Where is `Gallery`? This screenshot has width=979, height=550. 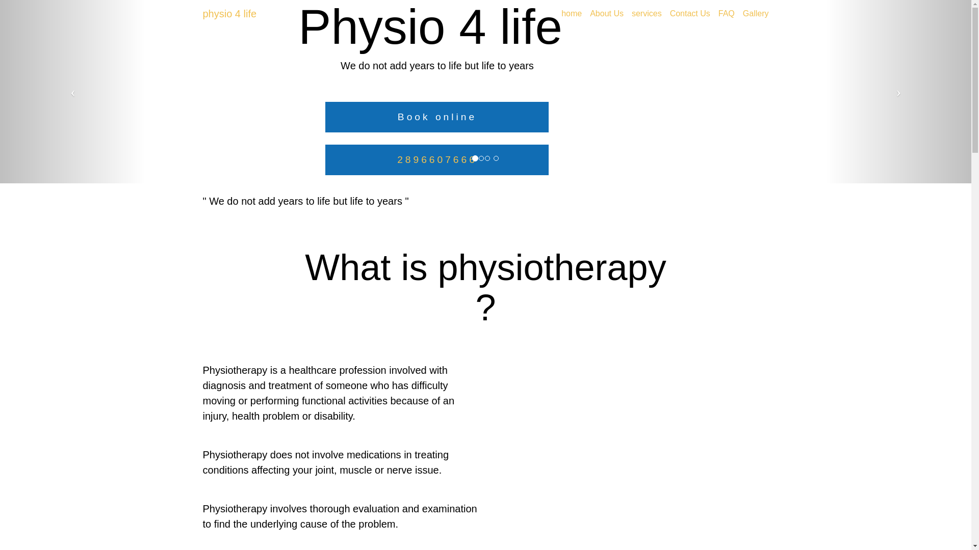
Gallery is located at coordinates (756, 13).